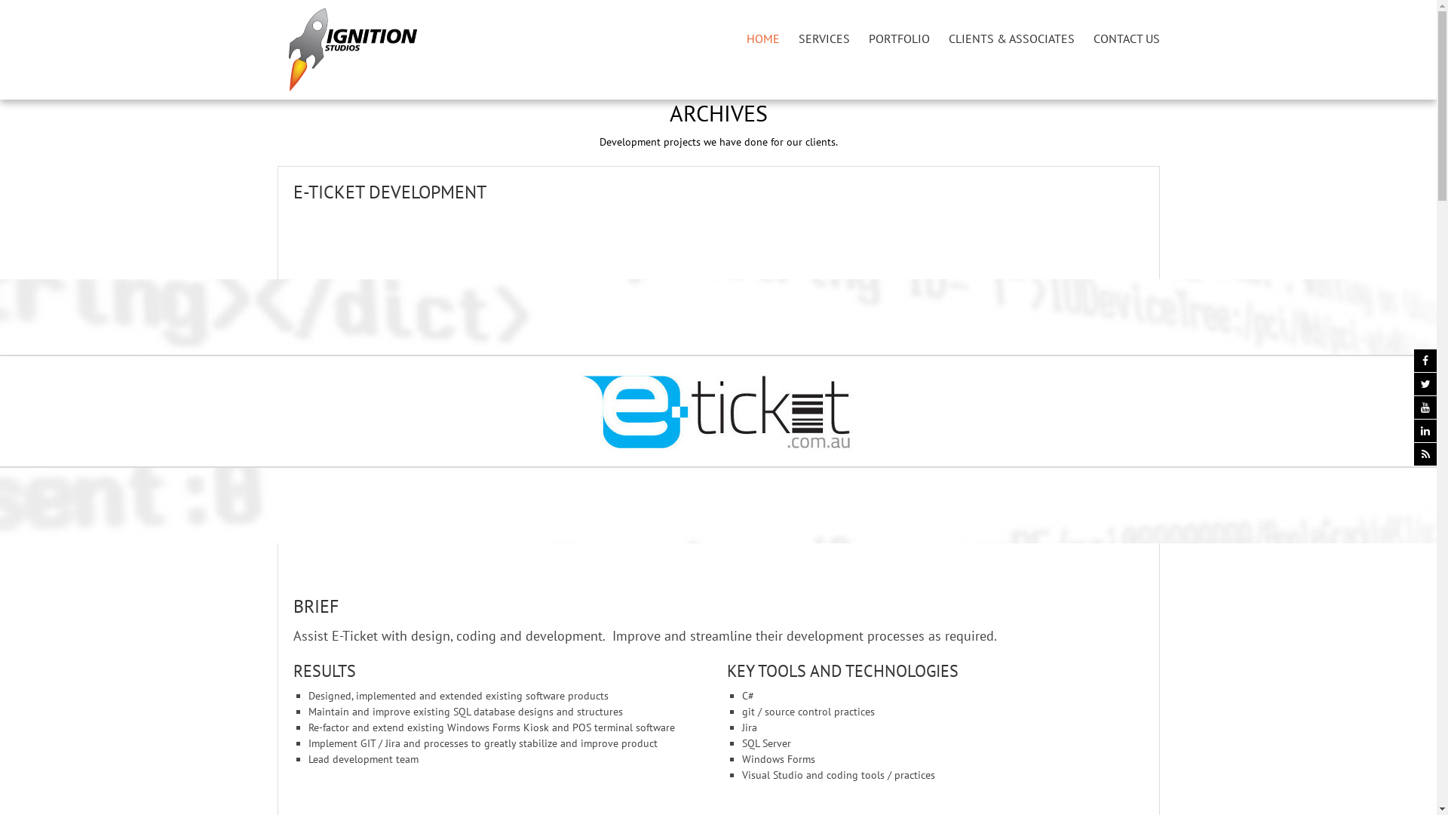 Image resolution: width=1448 pixels, height=815 pixels. Describe the element at coordinates (763, 38) in the screenshot. I see `HOME` at that location.